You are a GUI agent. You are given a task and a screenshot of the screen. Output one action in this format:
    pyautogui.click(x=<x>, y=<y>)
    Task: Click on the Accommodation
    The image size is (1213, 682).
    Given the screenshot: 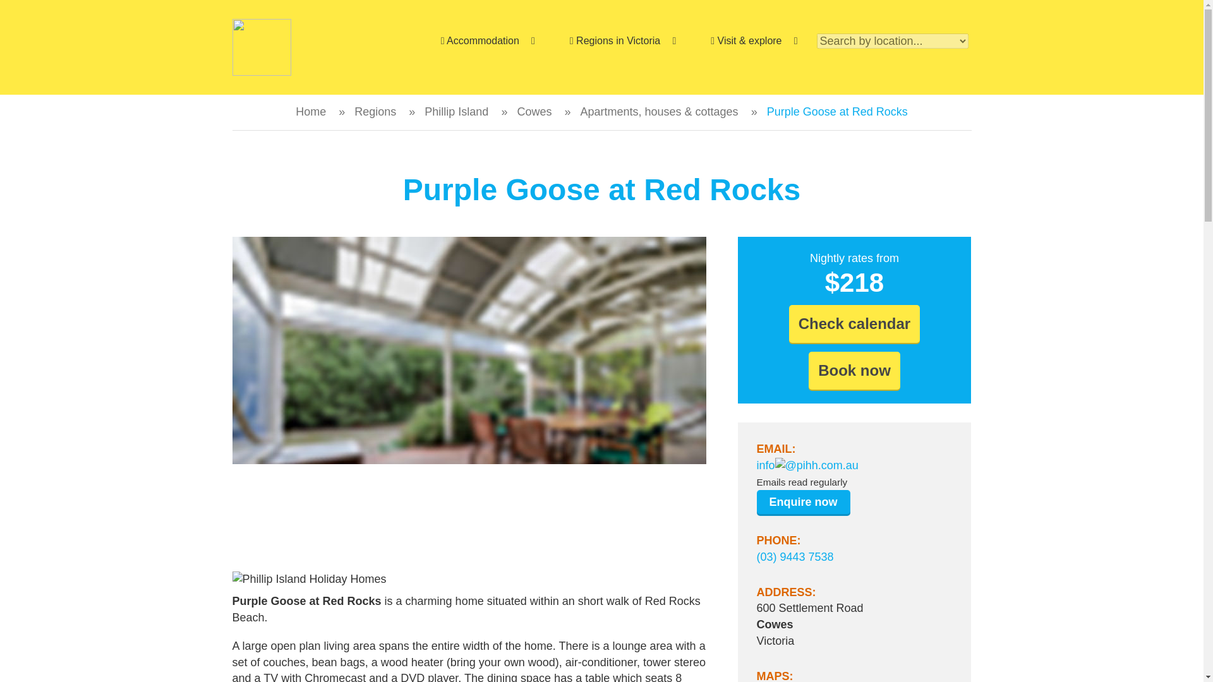 What is the action you would take?
    pyautogui.click(x=486, y=41)
    